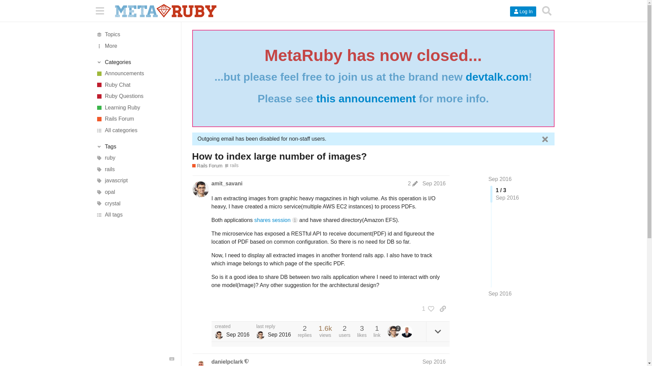 The height and width of the screenshot is (366, 652). I want to click on Sidebar, so click(99, 10).